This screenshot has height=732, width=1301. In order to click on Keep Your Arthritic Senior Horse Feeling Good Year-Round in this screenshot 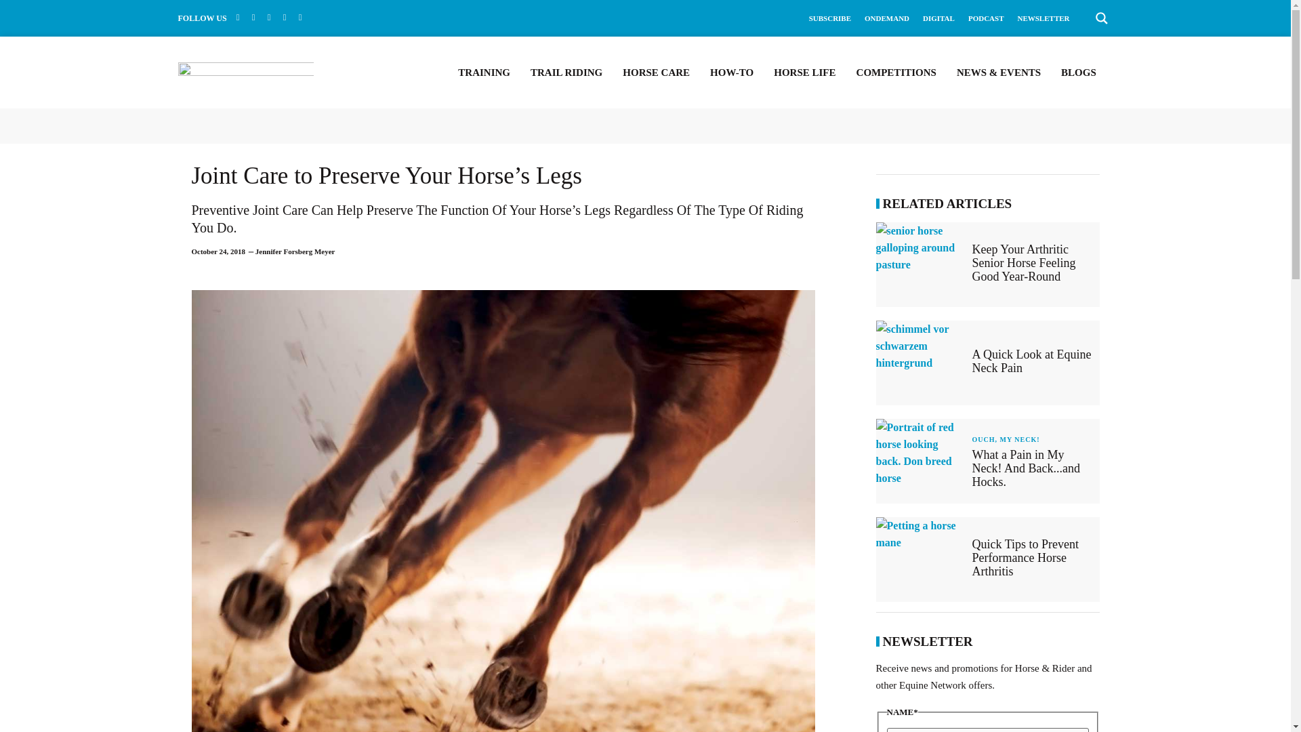, I will do `click(920, 264)`.